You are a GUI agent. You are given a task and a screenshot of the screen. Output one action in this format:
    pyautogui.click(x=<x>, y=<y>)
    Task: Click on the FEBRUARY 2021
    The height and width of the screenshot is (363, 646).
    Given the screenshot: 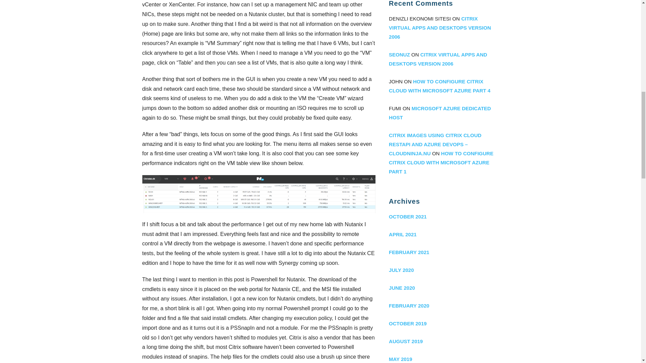 What is the action you would take?
    pyautogui.click(x=443, y=252)
    